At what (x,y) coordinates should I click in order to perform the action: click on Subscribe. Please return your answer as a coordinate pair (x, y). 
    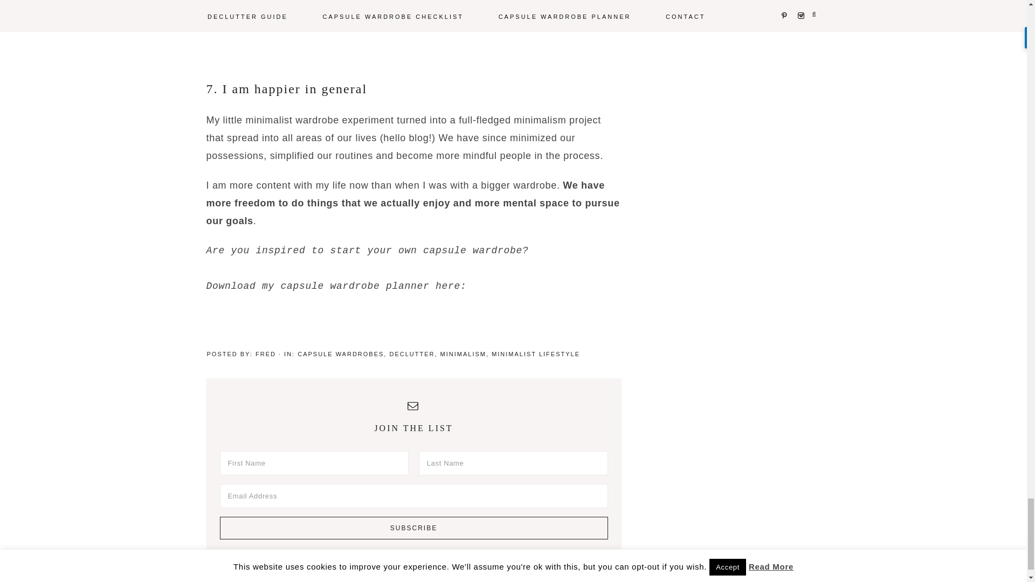
    Looking at the image, I should click on (414, 528).